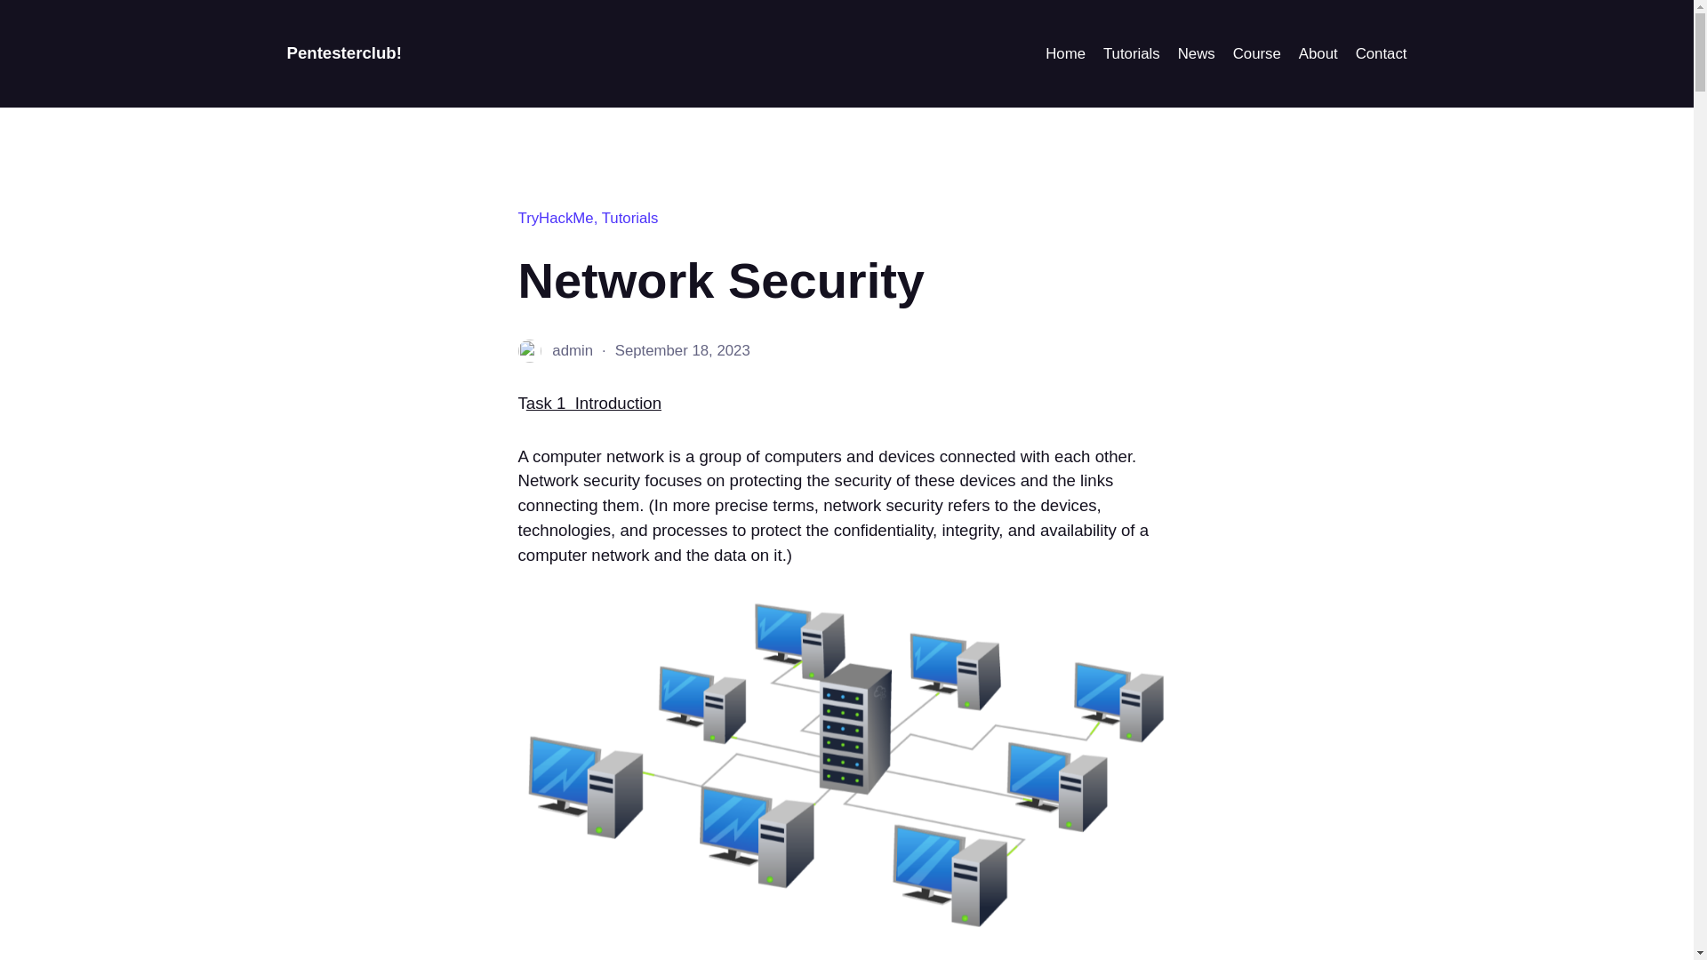 The image size is (1707, 960). What do you see at coordinates (1257, 53) in the screenshot?
I see `Course` at bounding box center [1257, 53].